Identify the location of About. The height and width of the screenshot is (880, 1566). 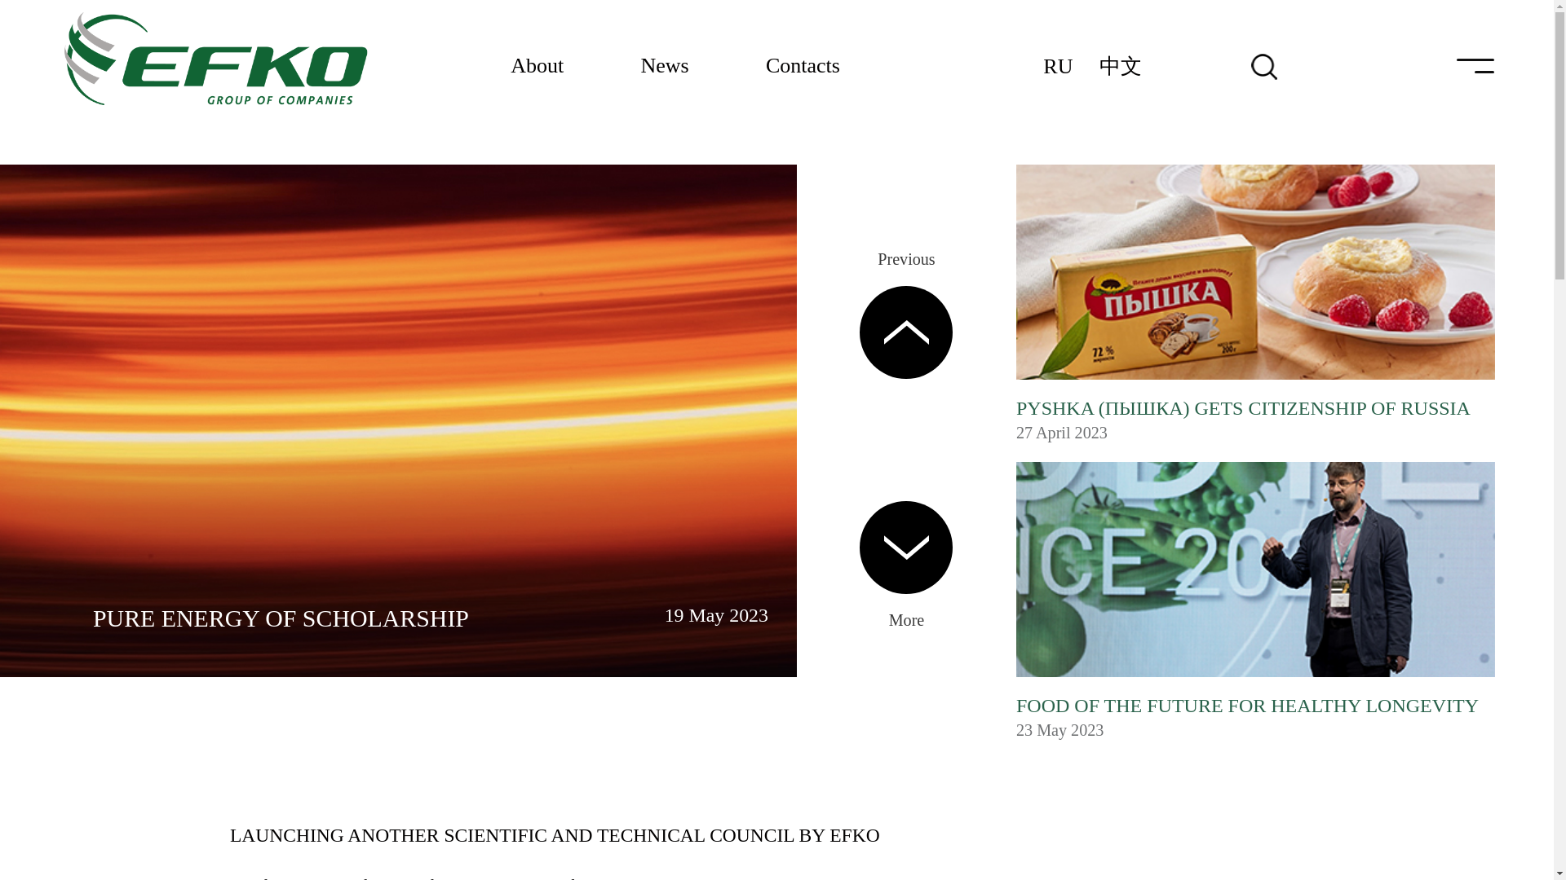
(537, 67).